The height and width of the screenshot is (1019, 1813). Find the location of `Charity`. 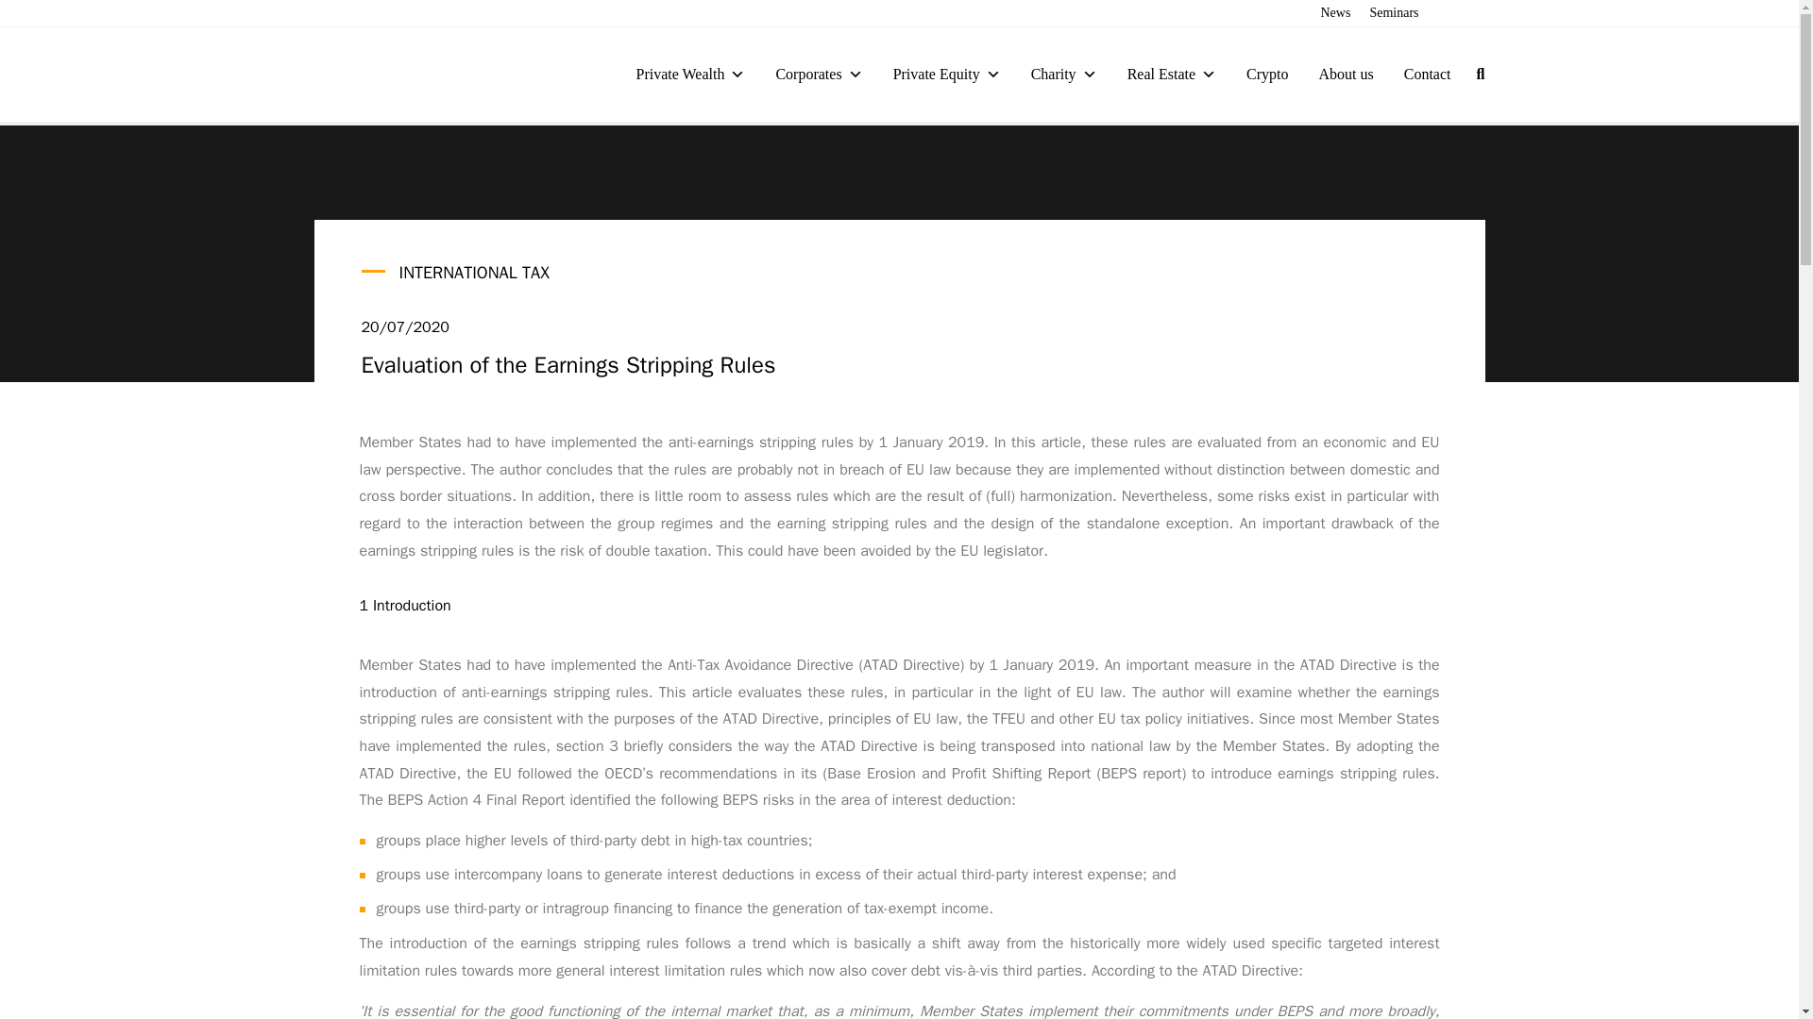

Charity is located at coordinates (1063, 74).